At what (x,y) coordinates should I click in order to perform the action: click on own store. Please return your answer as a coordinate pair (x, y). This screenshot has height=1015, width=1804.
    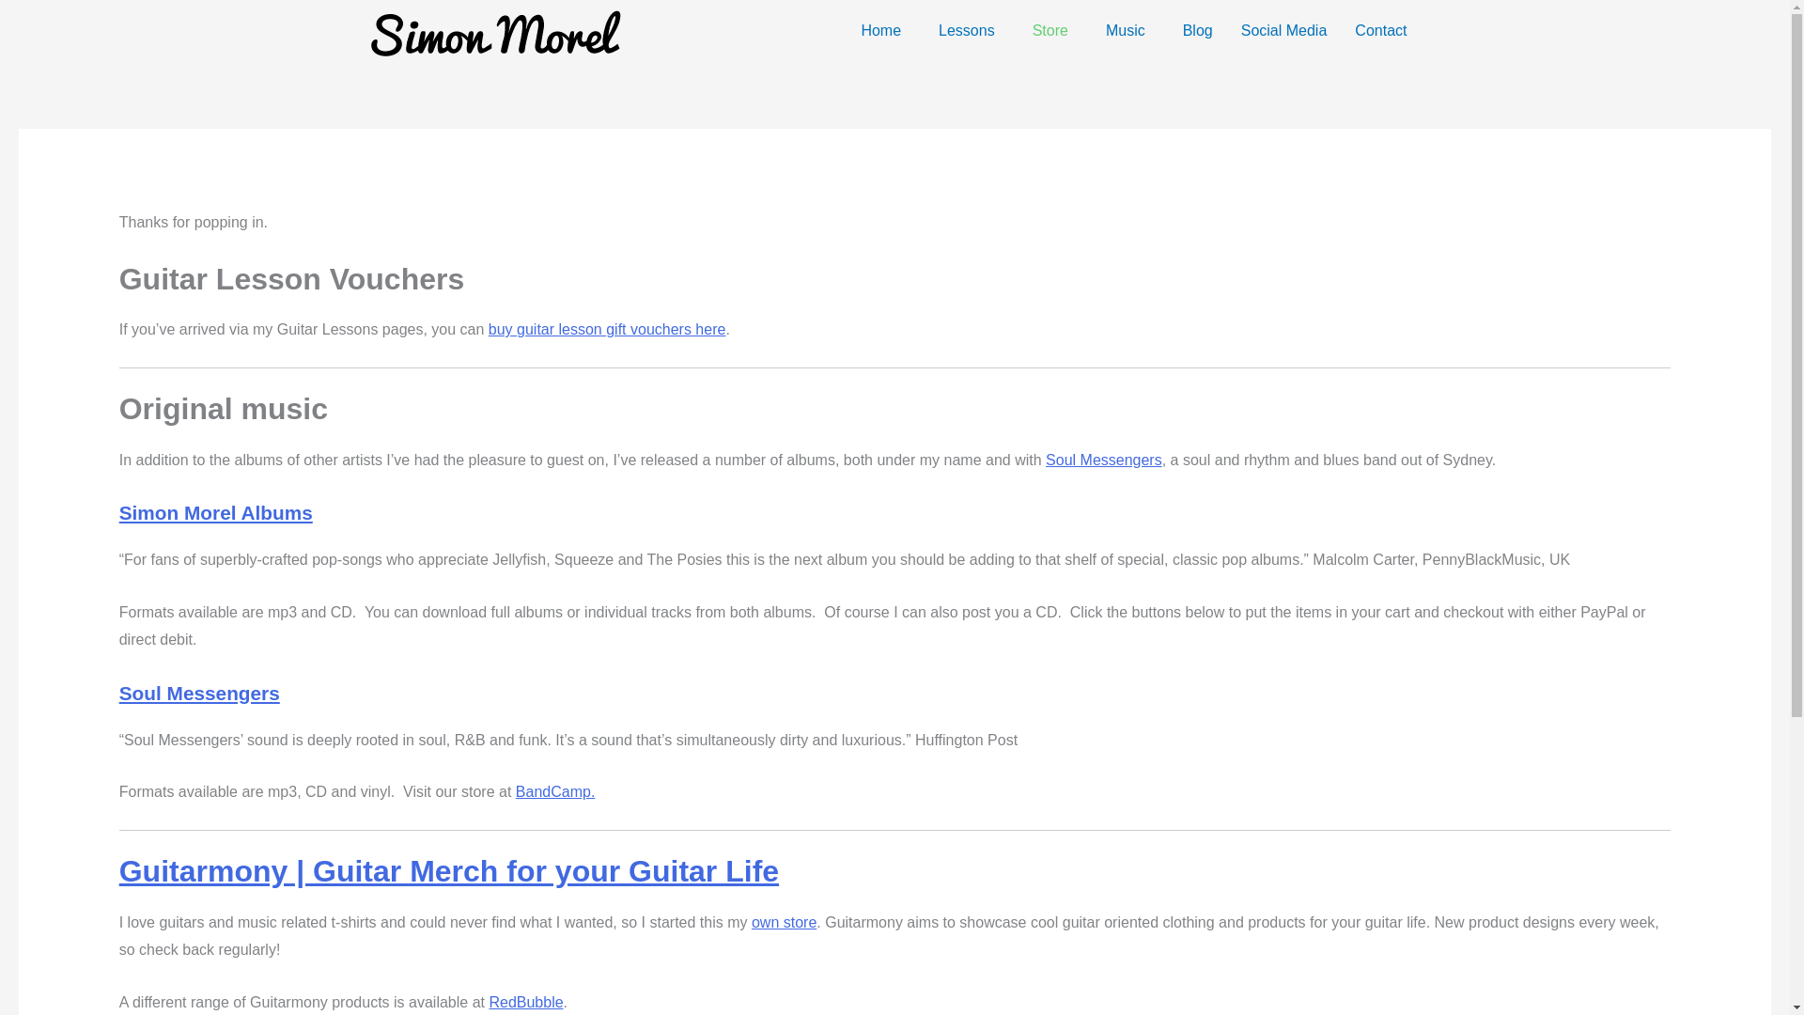
    Looking at the image, I should click on (784, 923).